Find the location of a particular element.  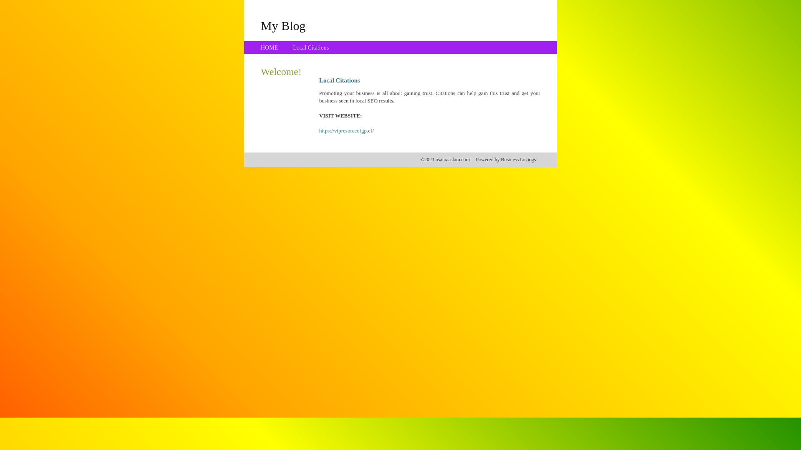

https://vipresorceofgp.cf/ is located at coordinates (346, 131).